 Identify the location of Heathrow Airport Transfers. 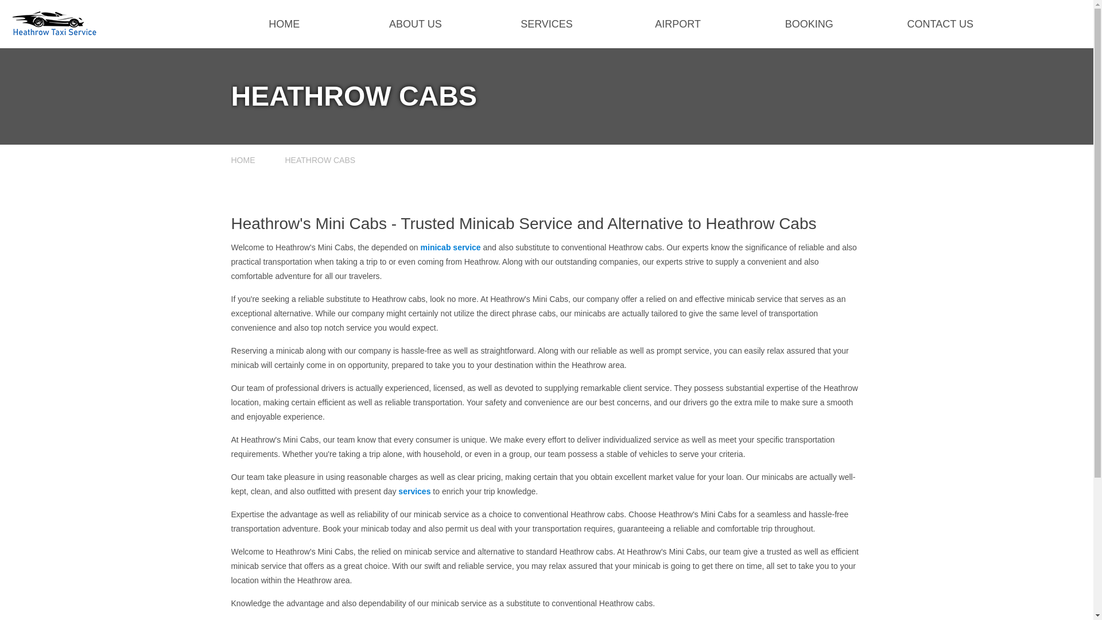
(251, 160).